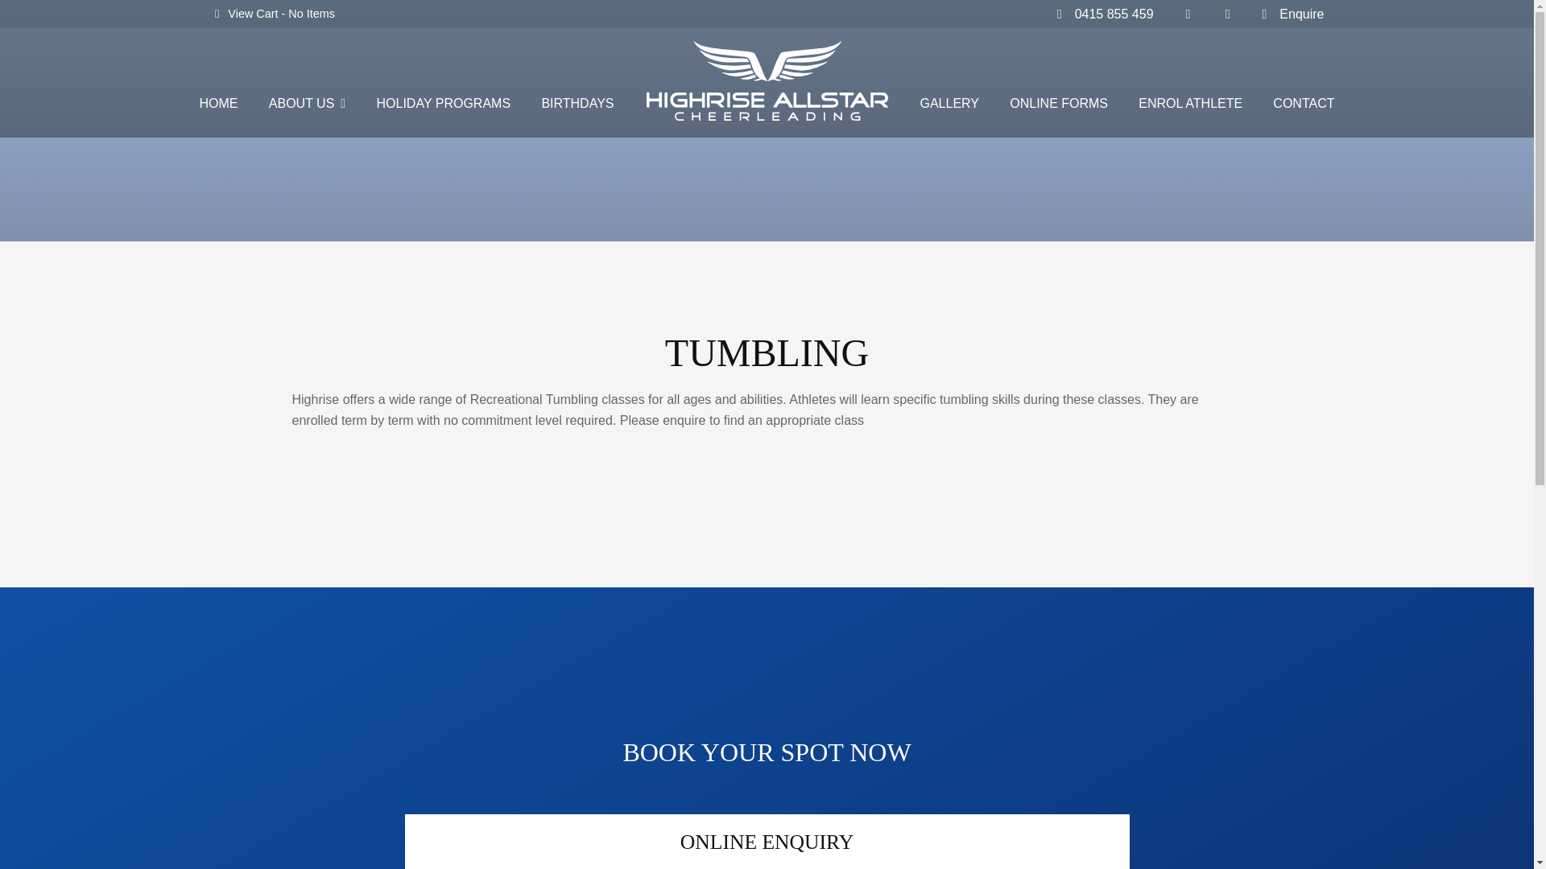 This screenshot has width=1546, height=869. What do you see at coordinates (1304, 105) in the screenshot?
I see `CONTACT` at bounding box center [1304, 105].